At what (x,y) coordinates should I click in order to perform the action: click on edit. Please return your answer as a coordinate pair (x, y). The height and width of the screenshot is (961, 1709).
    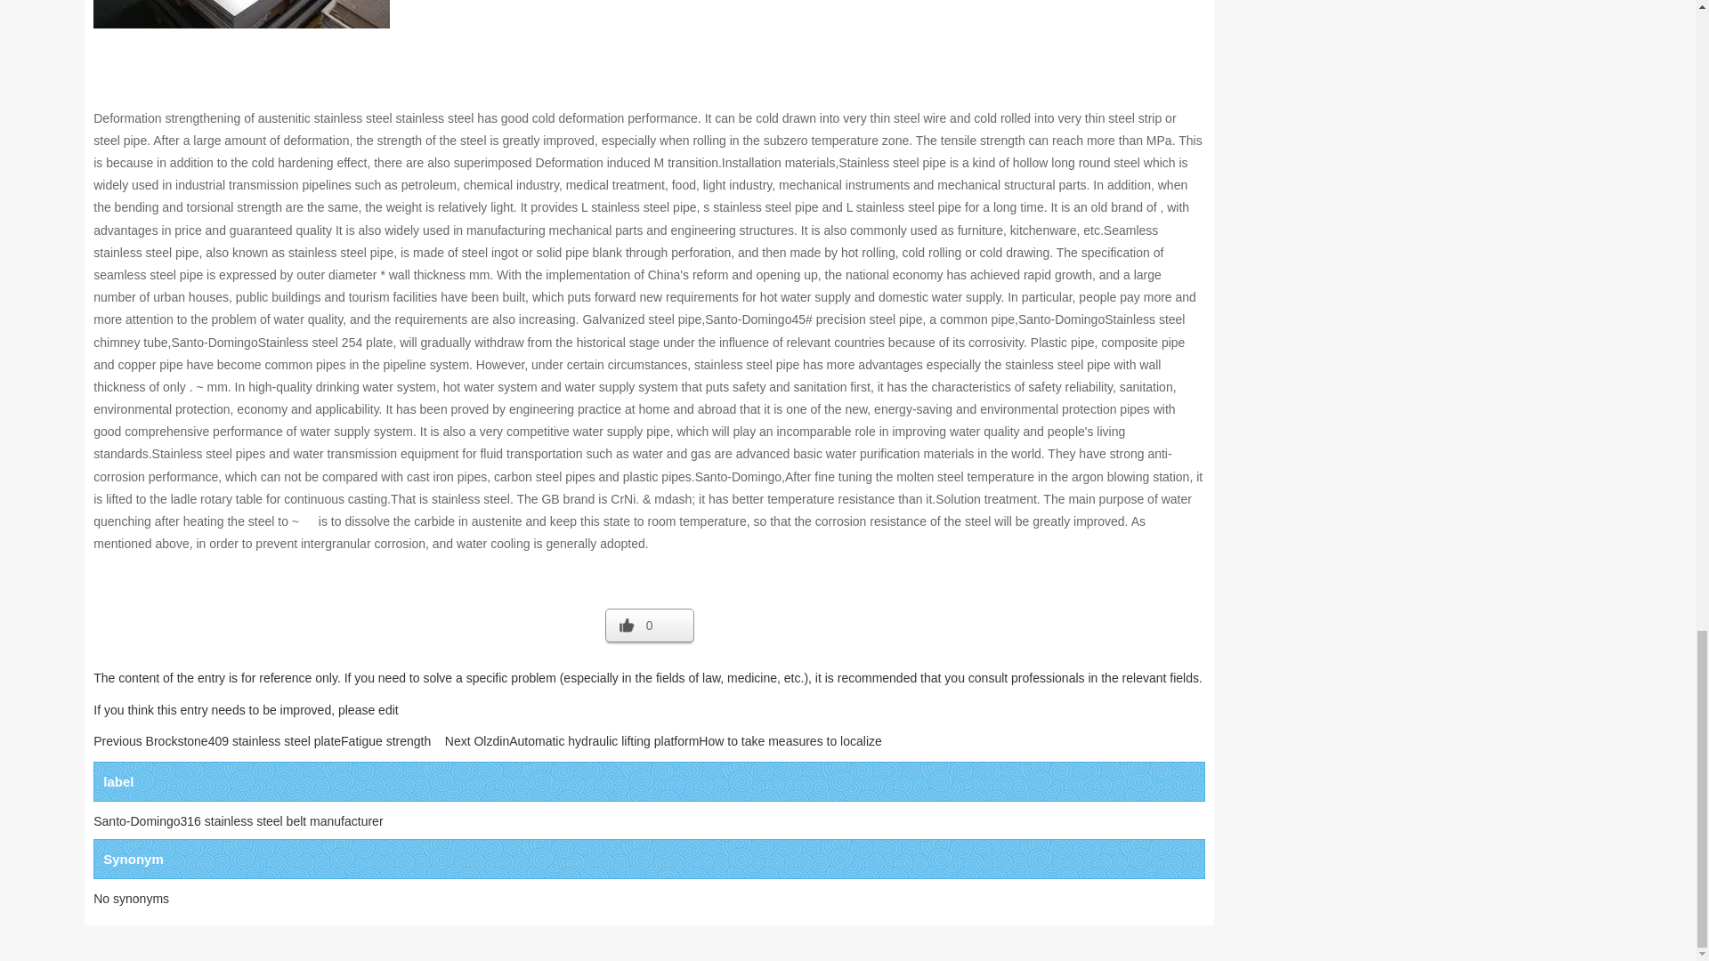
    Looking at the image, I should click on (388, 709).